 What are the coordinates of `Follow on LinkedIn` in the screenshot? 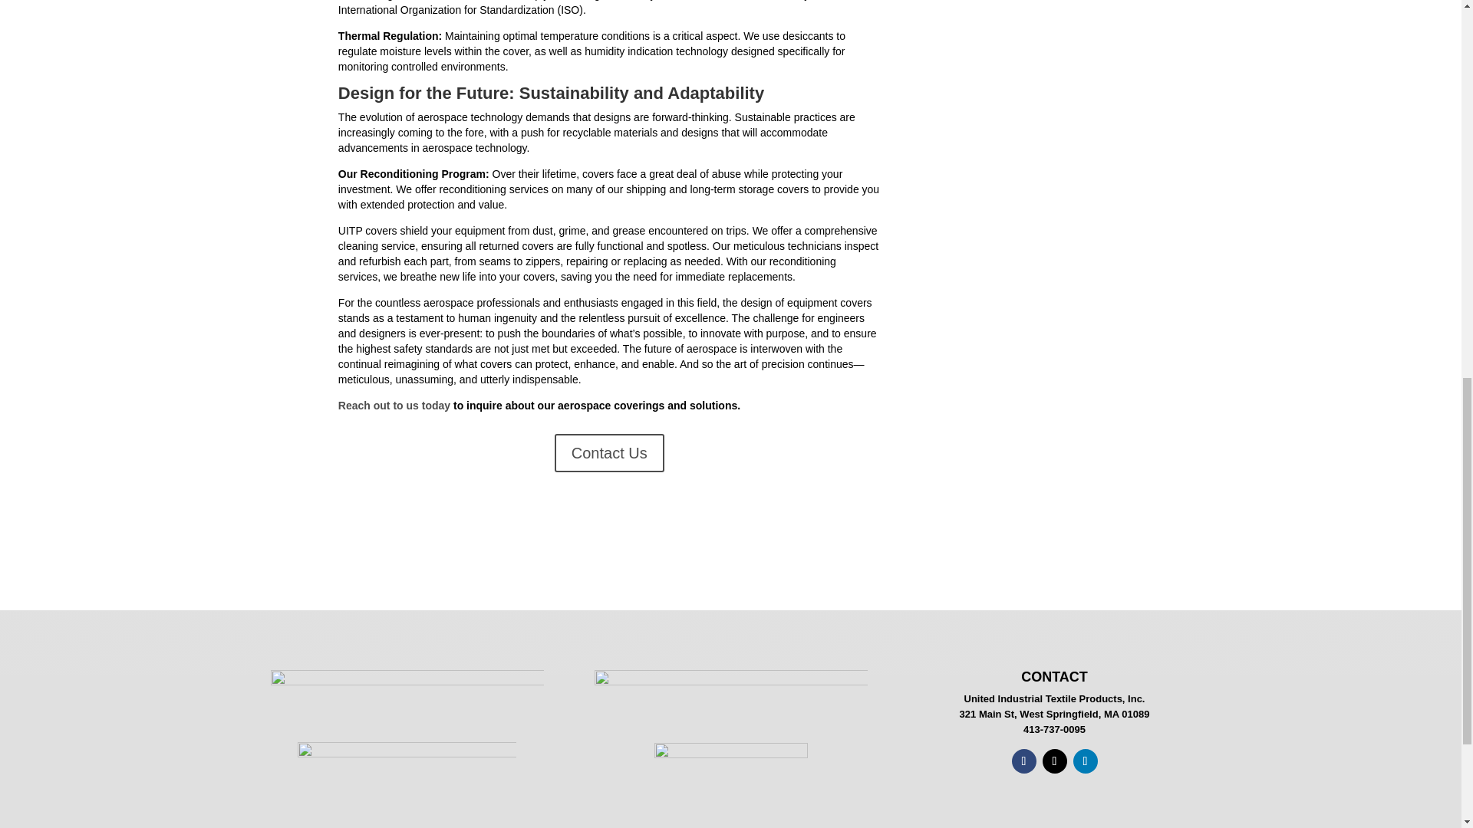 It's located at (1085, 761).